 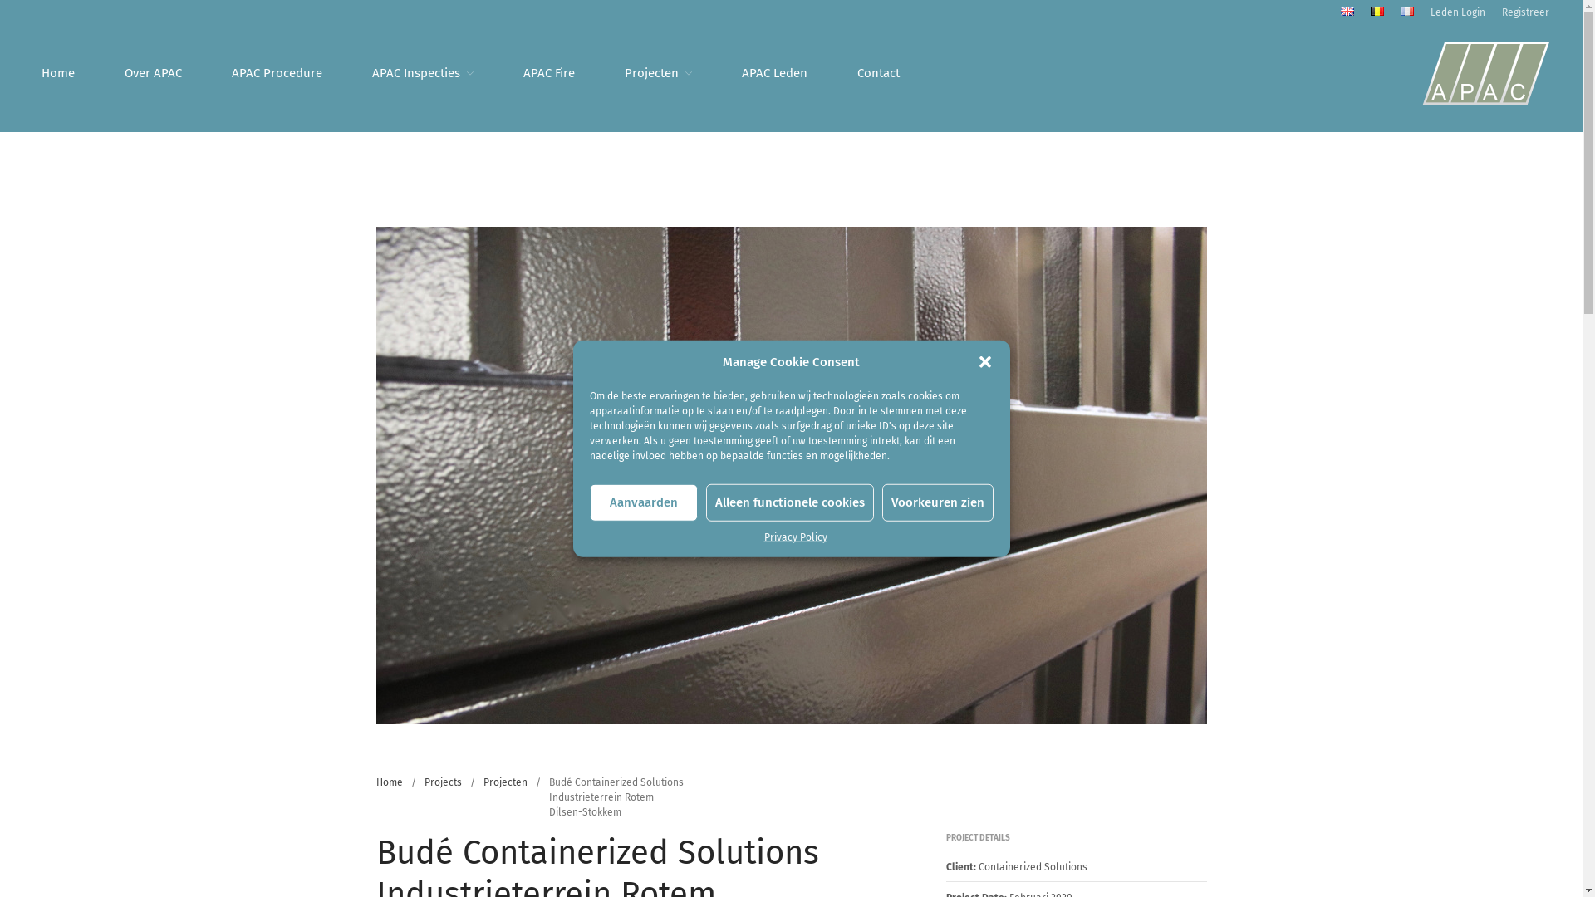 I want to click on APAC Leden, so click(x=774, y=73).